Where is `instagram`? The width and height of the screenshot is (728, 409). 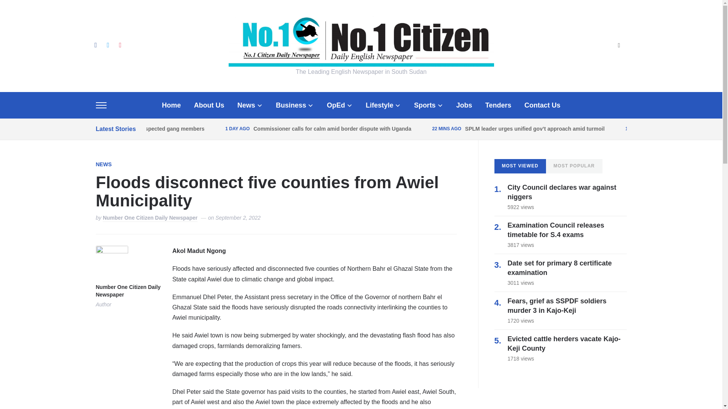 instagram is located at coordinates (120, 45).